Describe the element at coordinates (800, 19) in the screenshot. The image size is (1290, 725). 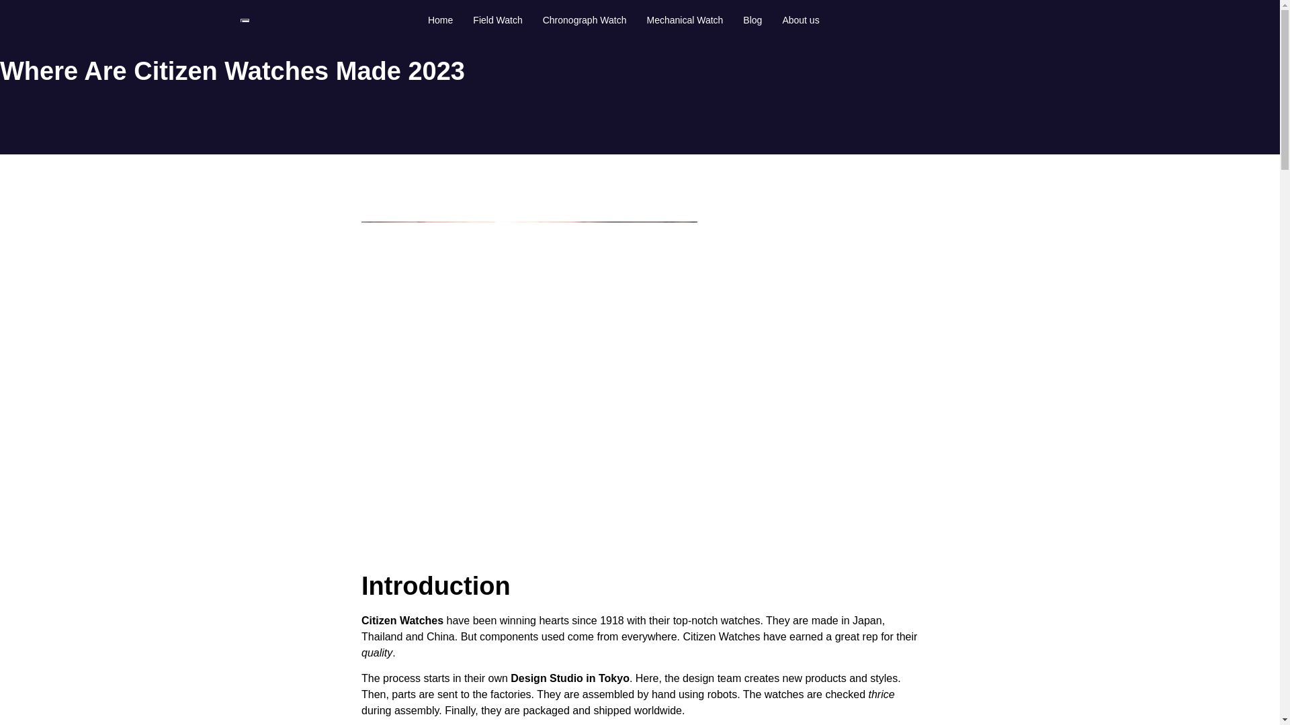
I see `About us` at that location.